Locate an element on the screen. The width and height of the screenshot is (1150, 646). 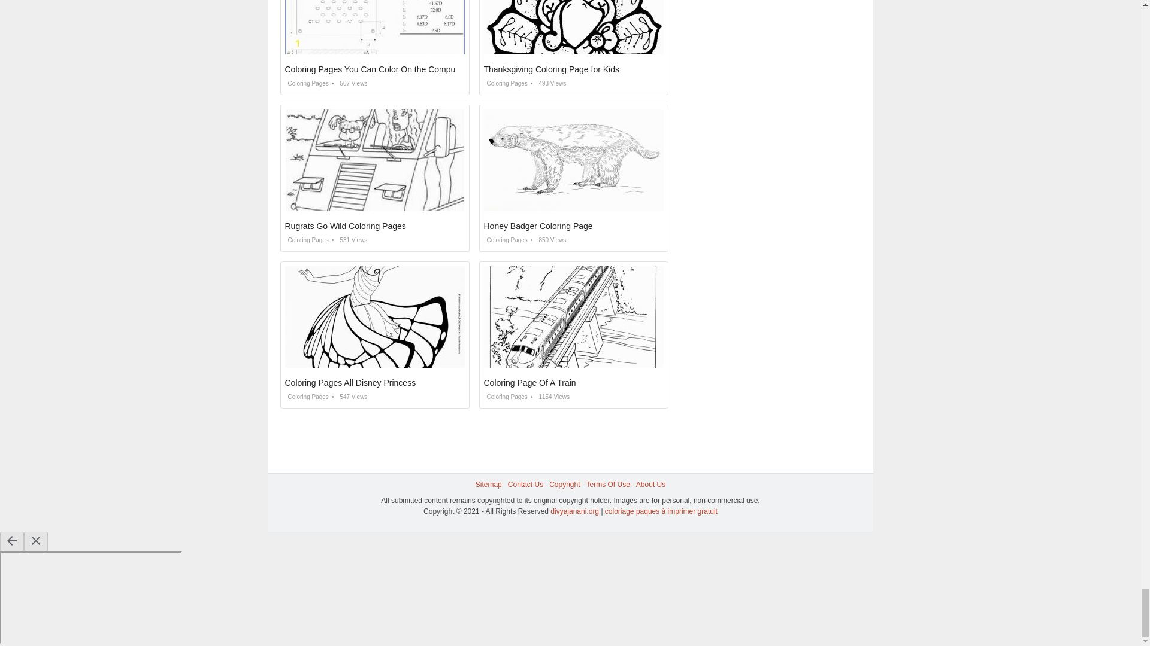
Coloring Pages is located at coordinates (506, 83).